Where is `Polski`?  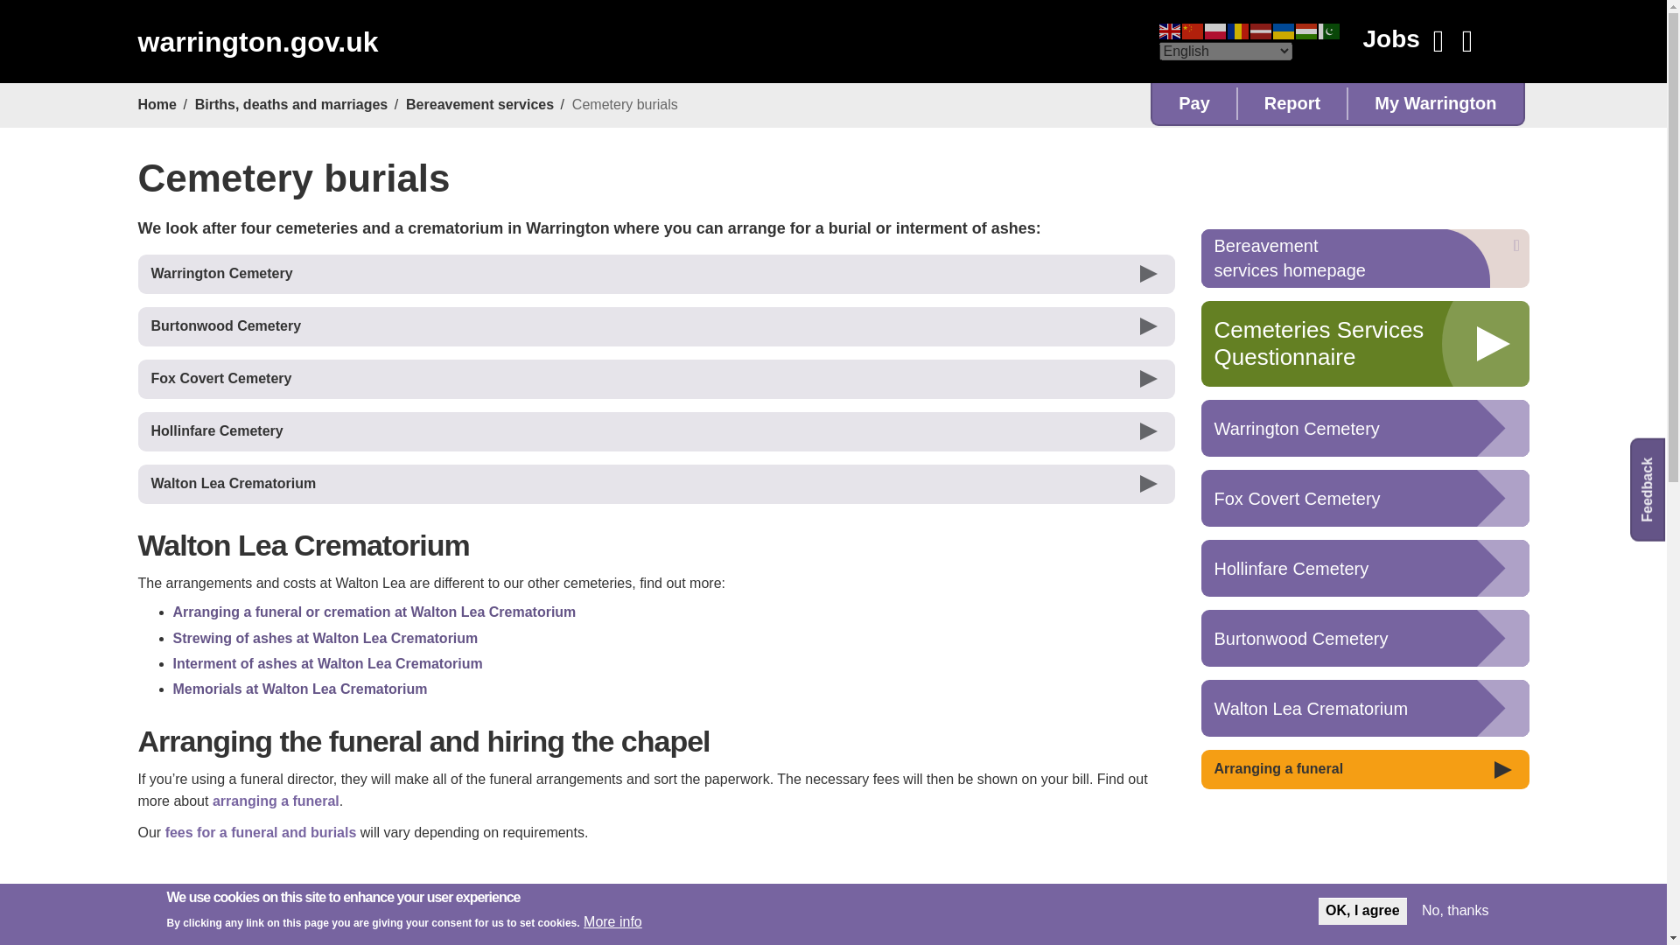 Polski is located at coordinates (1214, 30).